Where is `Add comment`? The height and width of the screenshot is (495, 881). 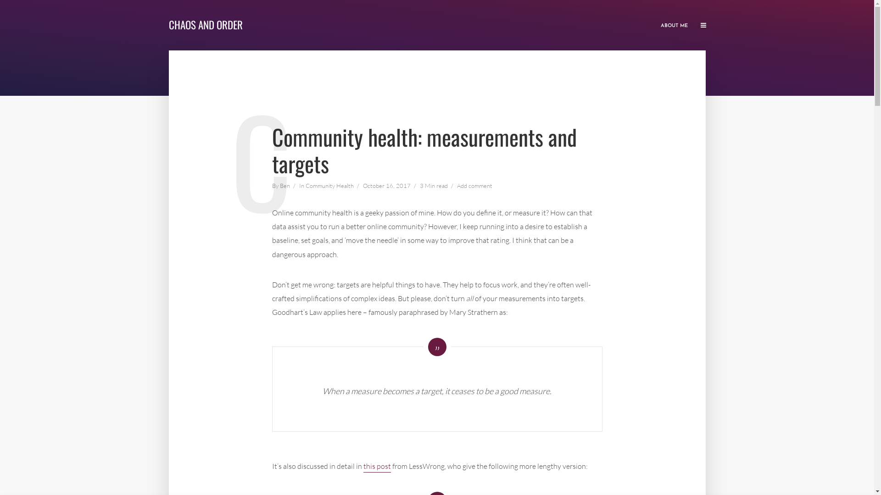 Add comment is located at coordinates (474, 187).